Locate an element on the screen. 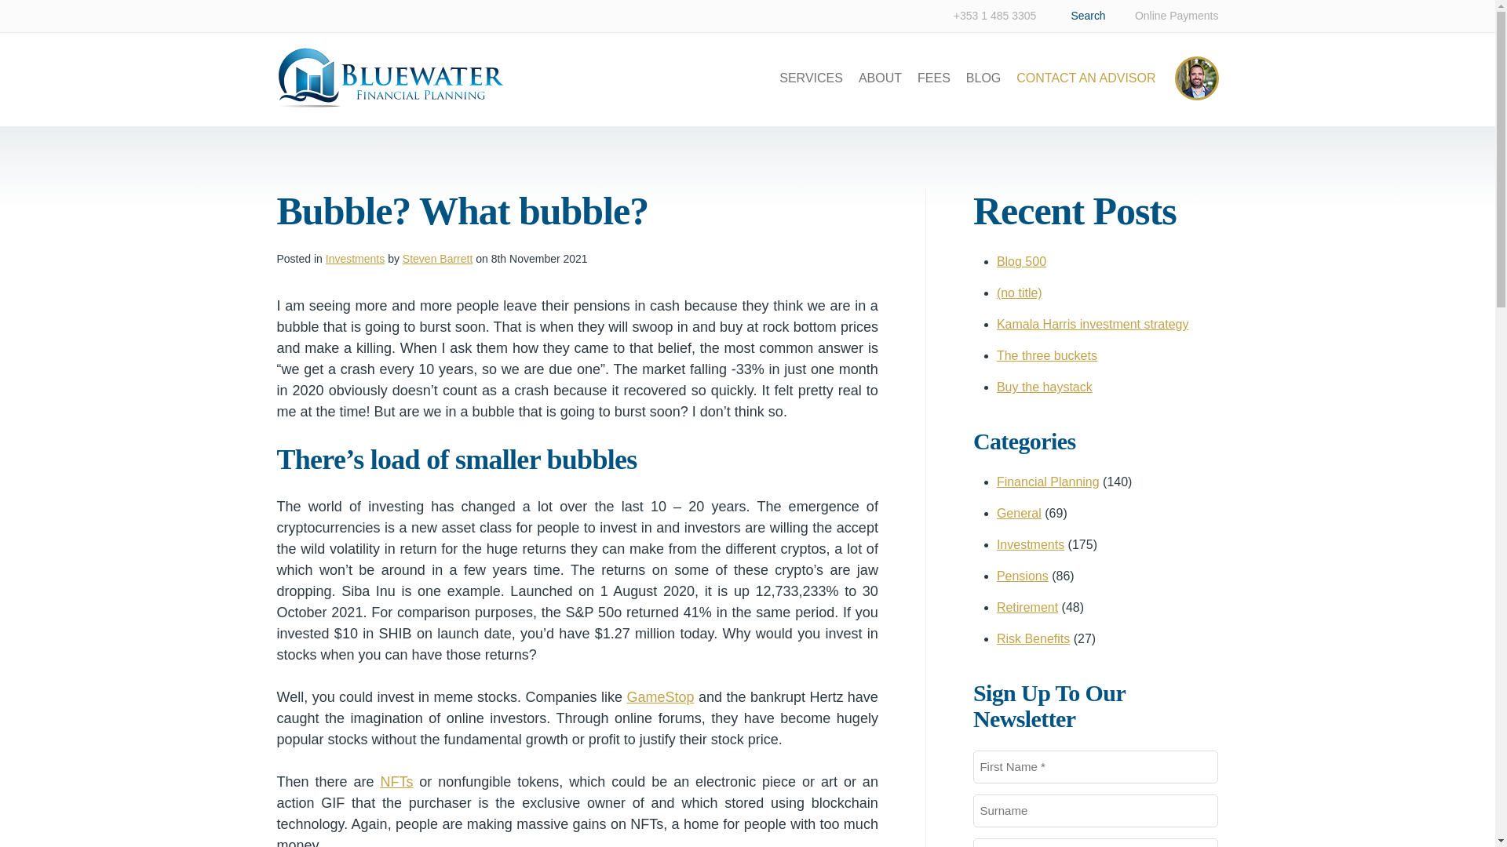  General is located at coordinates (1019, 513).